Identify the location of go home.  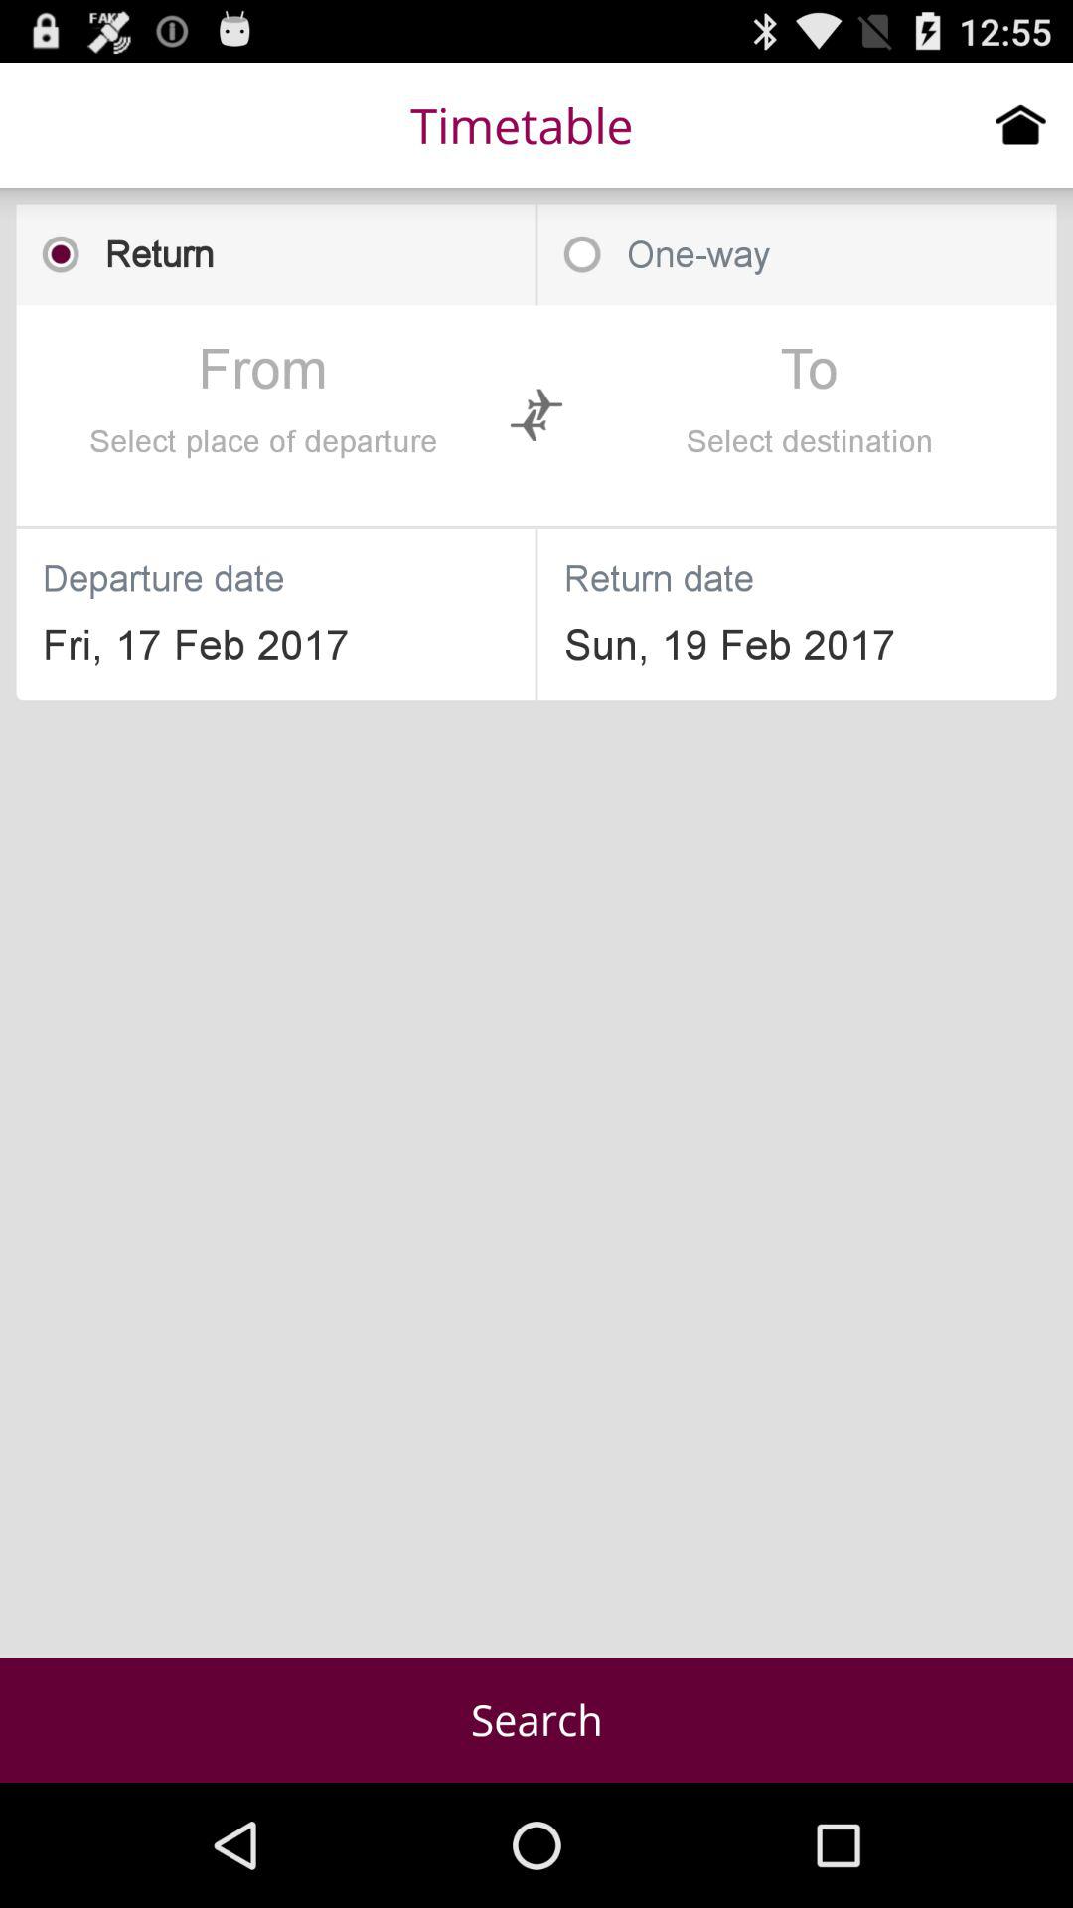
(1021, 124).